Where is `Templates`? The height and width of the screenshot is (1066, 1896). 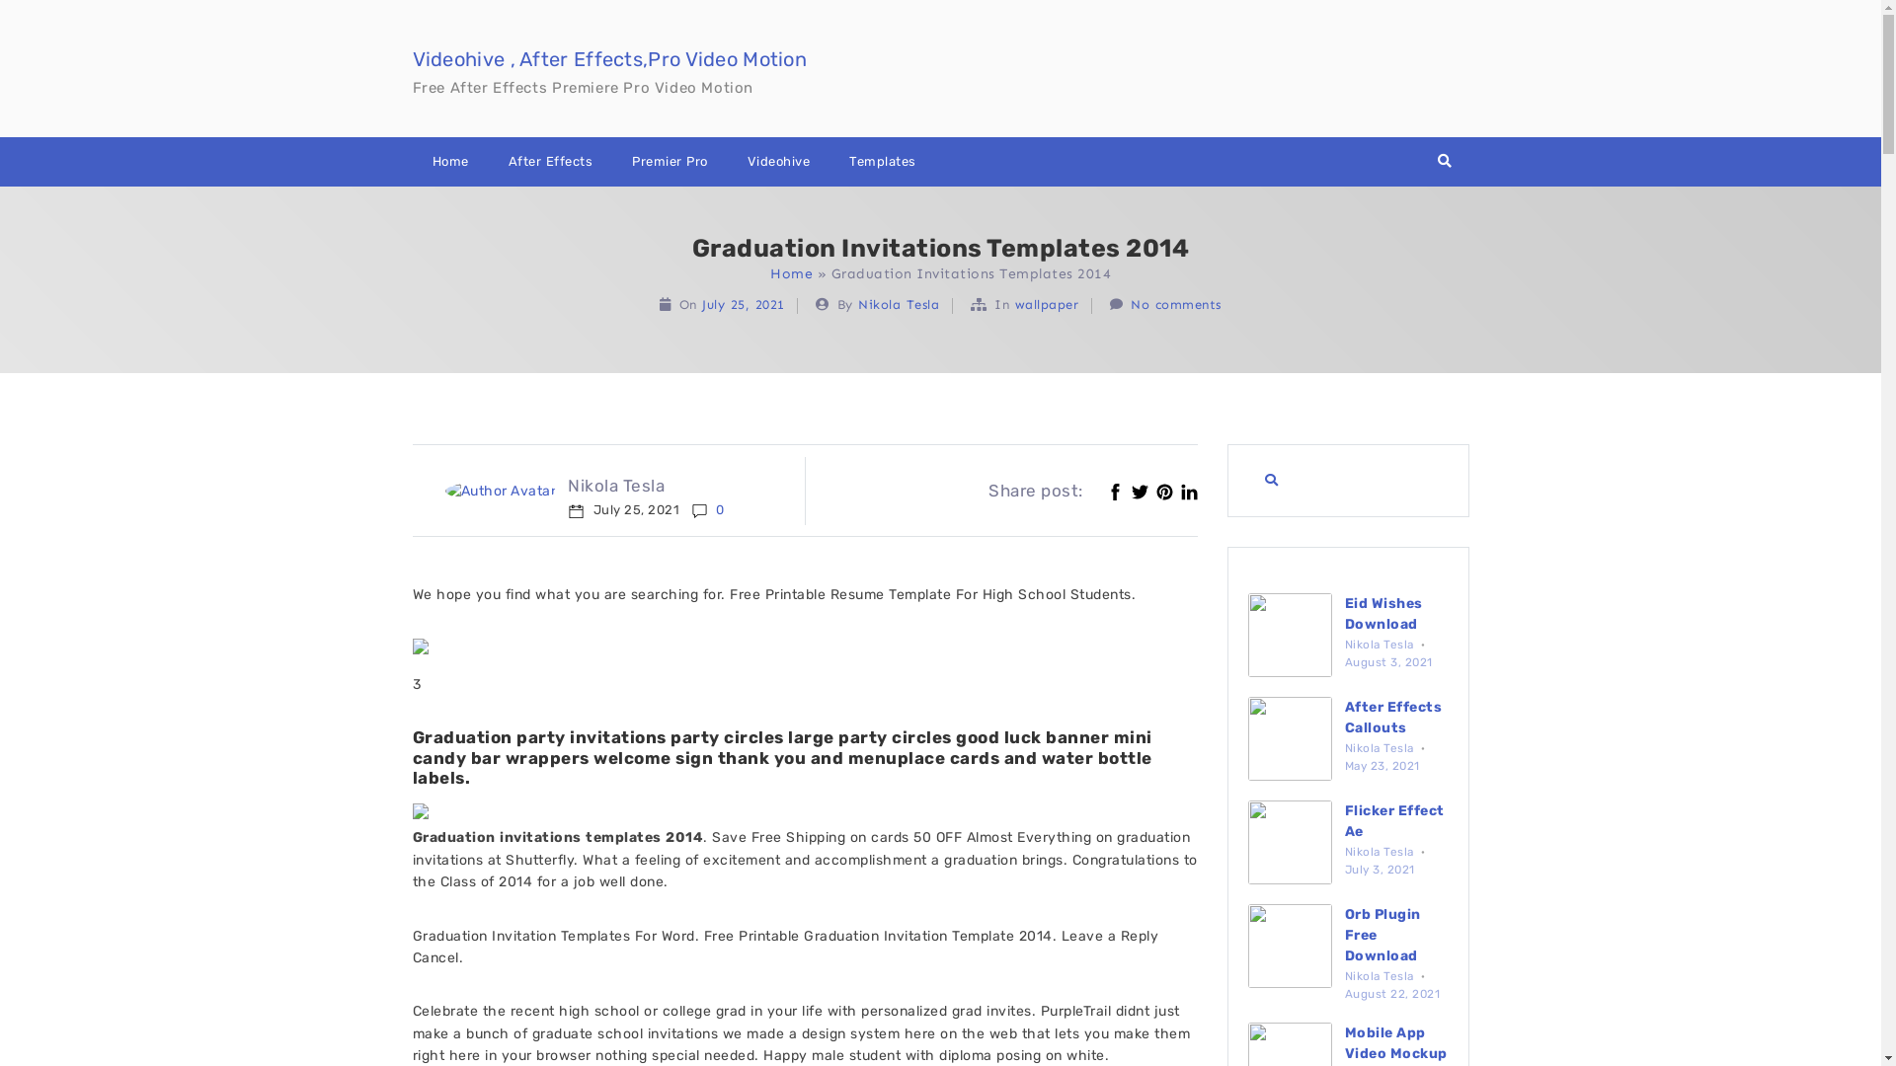
Templates is located at coordinates (883, 162).